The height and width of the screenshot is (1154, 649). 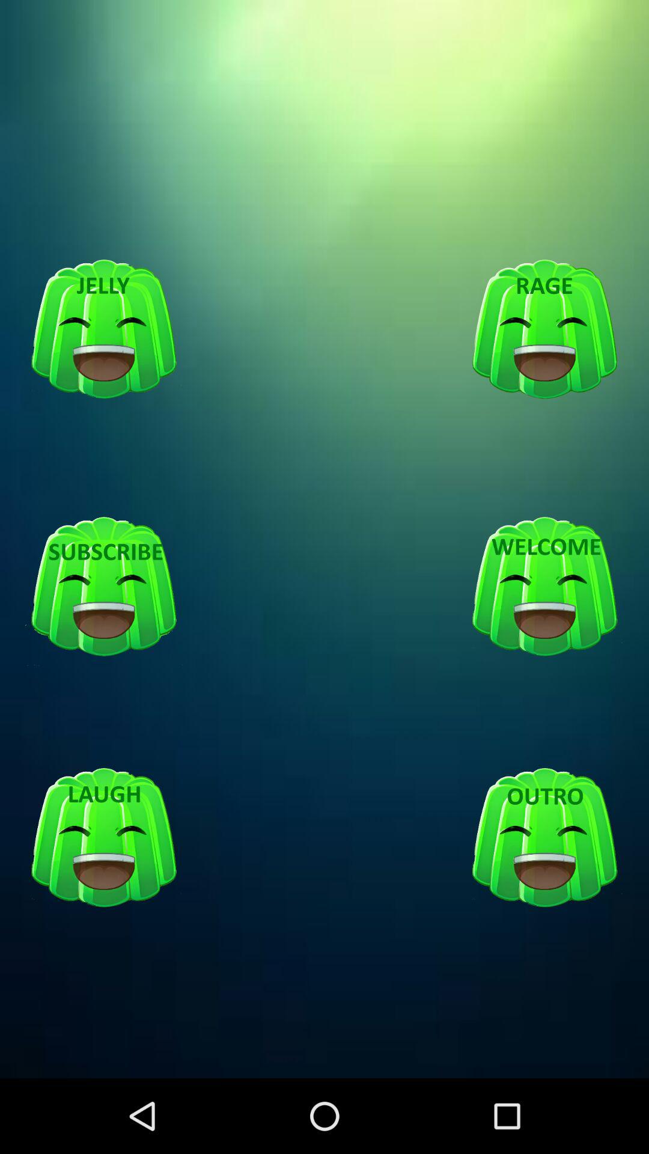 What do you see at coordinates (544, 329) in the screenshot?
I see `rage option` at bounding box center [544, 329].